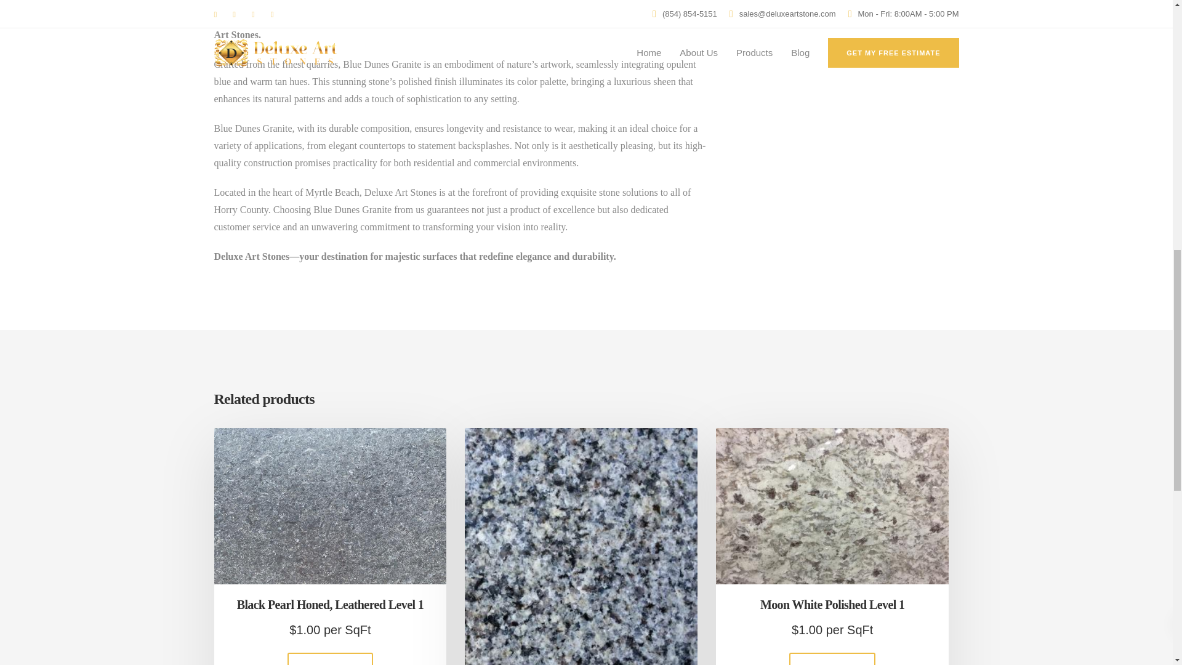 This screenshot has width=1182, height=665. Describe the element at coordinates (330, 607) in the screenshot. I see `Black Pearl Honed, Leathered Level 1` at that location.